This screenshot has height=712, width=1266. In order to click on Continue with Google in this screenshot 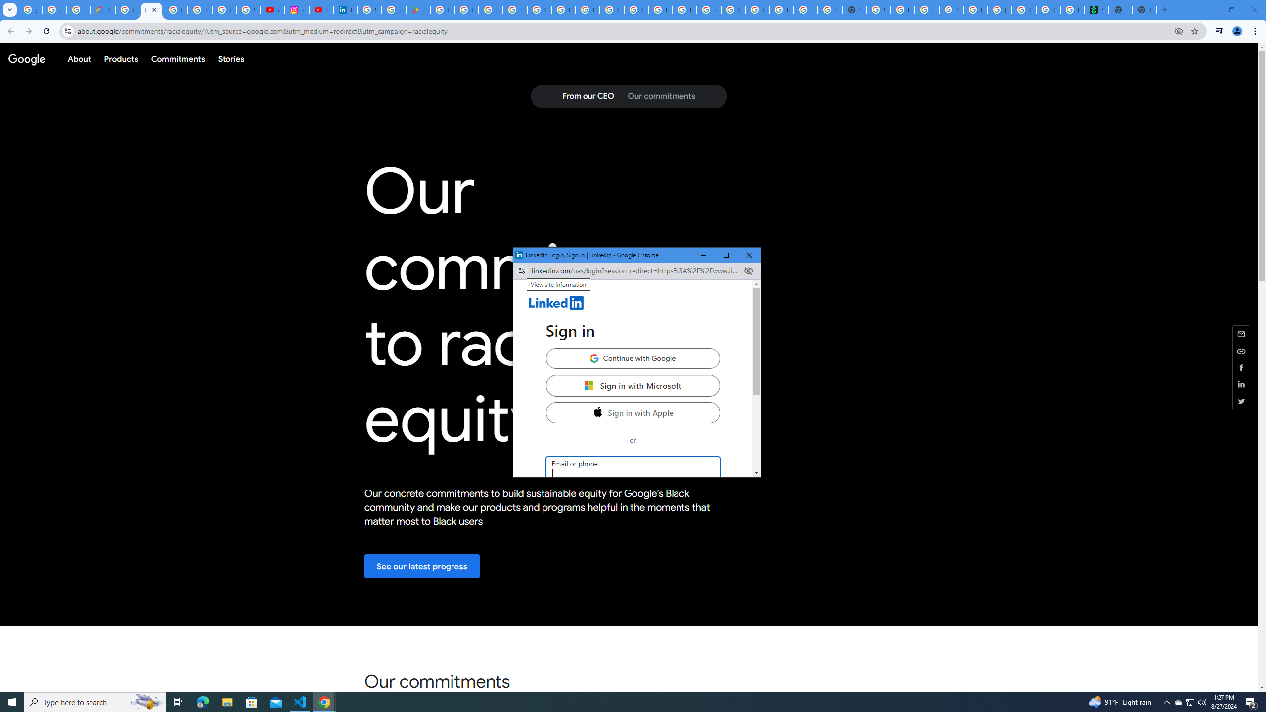, I will do `click(12, 702)`.